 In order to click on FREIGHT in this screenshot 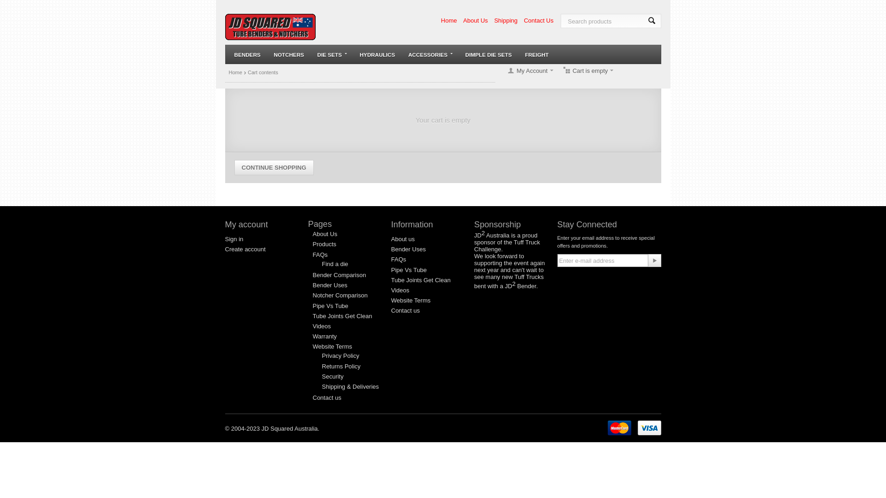, I will do `click(537, 54)`.